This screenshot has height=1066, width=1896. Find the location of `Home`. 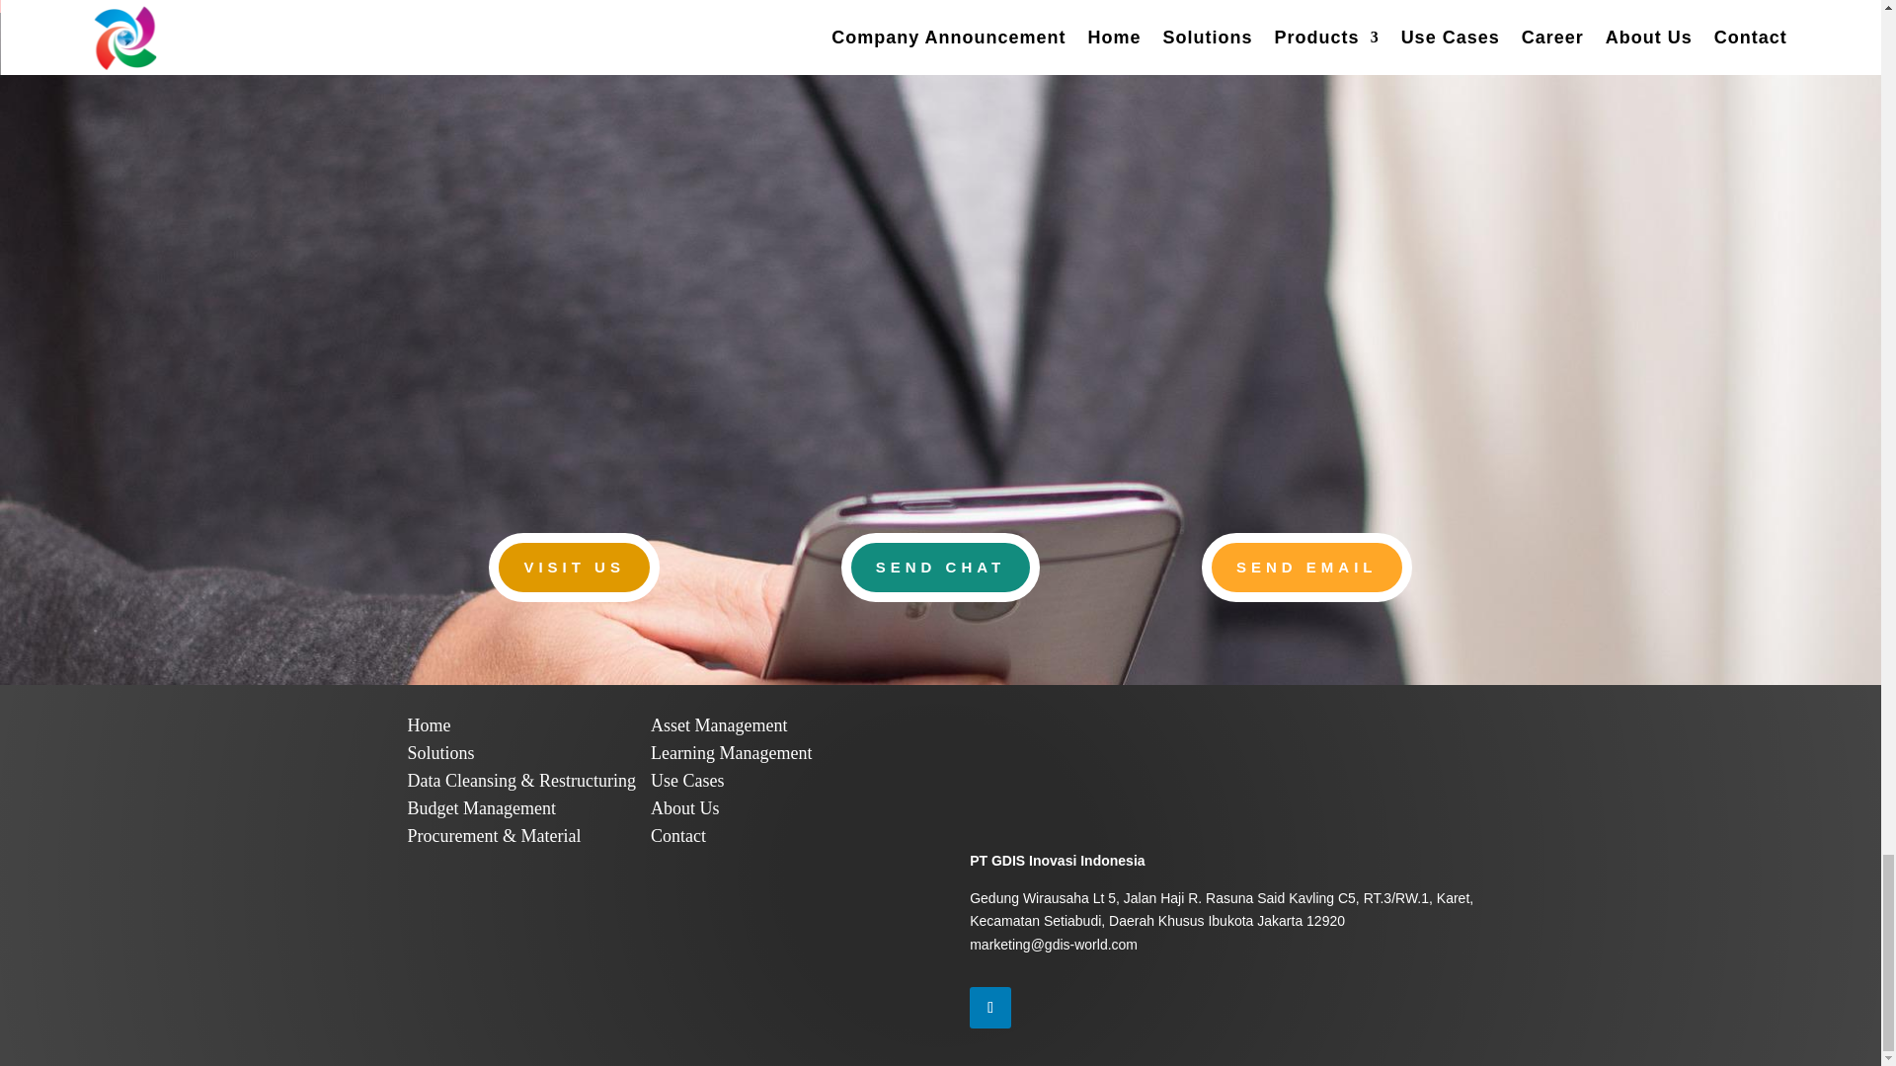

Home is located at coordinates (429, 724).